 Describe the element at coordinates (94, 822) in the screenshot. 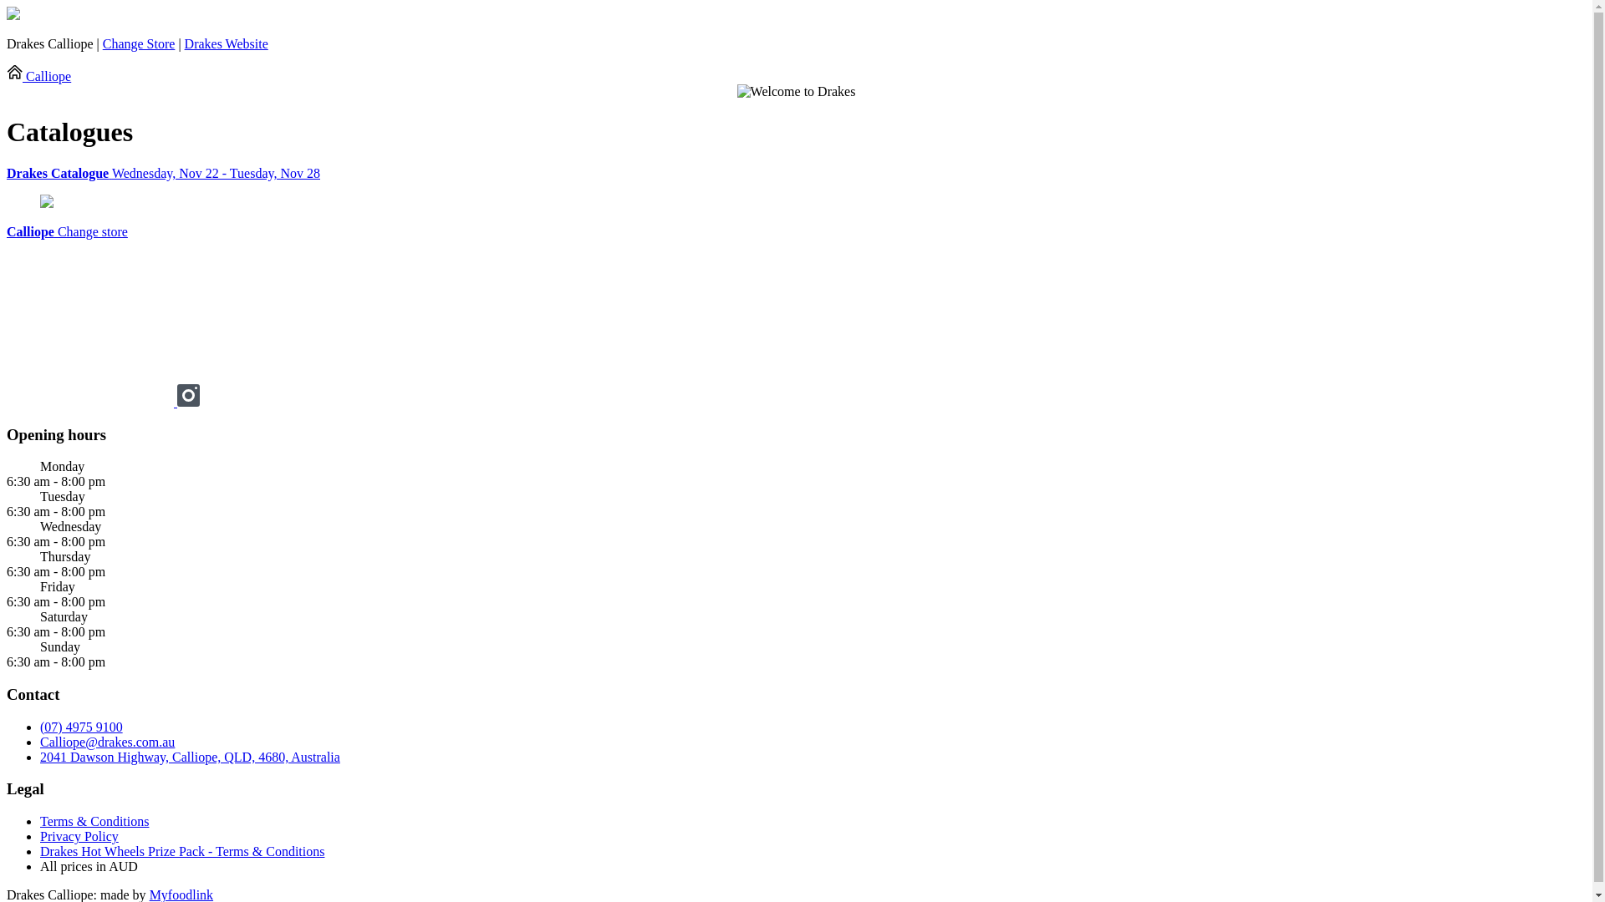

I see `Terms & Conditions` at that location.